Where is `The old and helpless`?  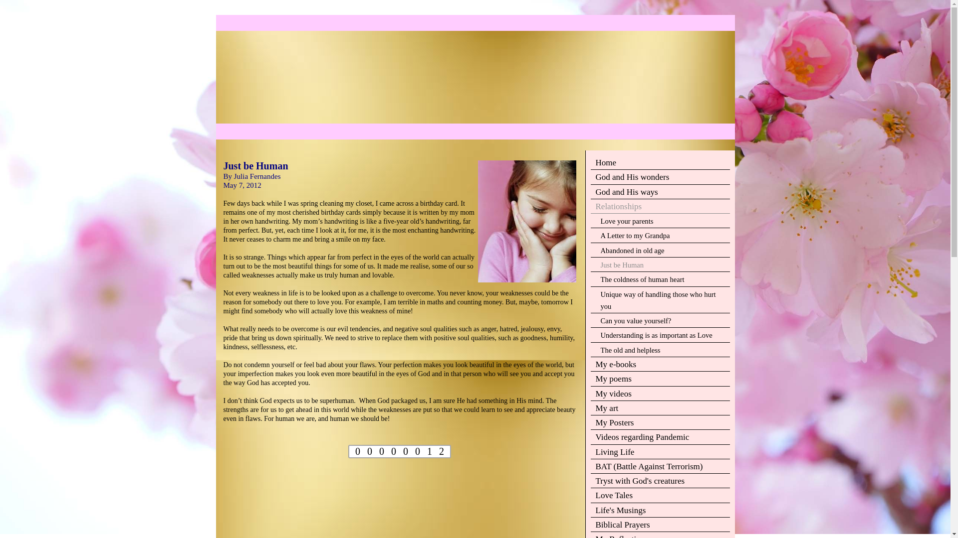 The old and helpless is located at coordinates (661, 351).